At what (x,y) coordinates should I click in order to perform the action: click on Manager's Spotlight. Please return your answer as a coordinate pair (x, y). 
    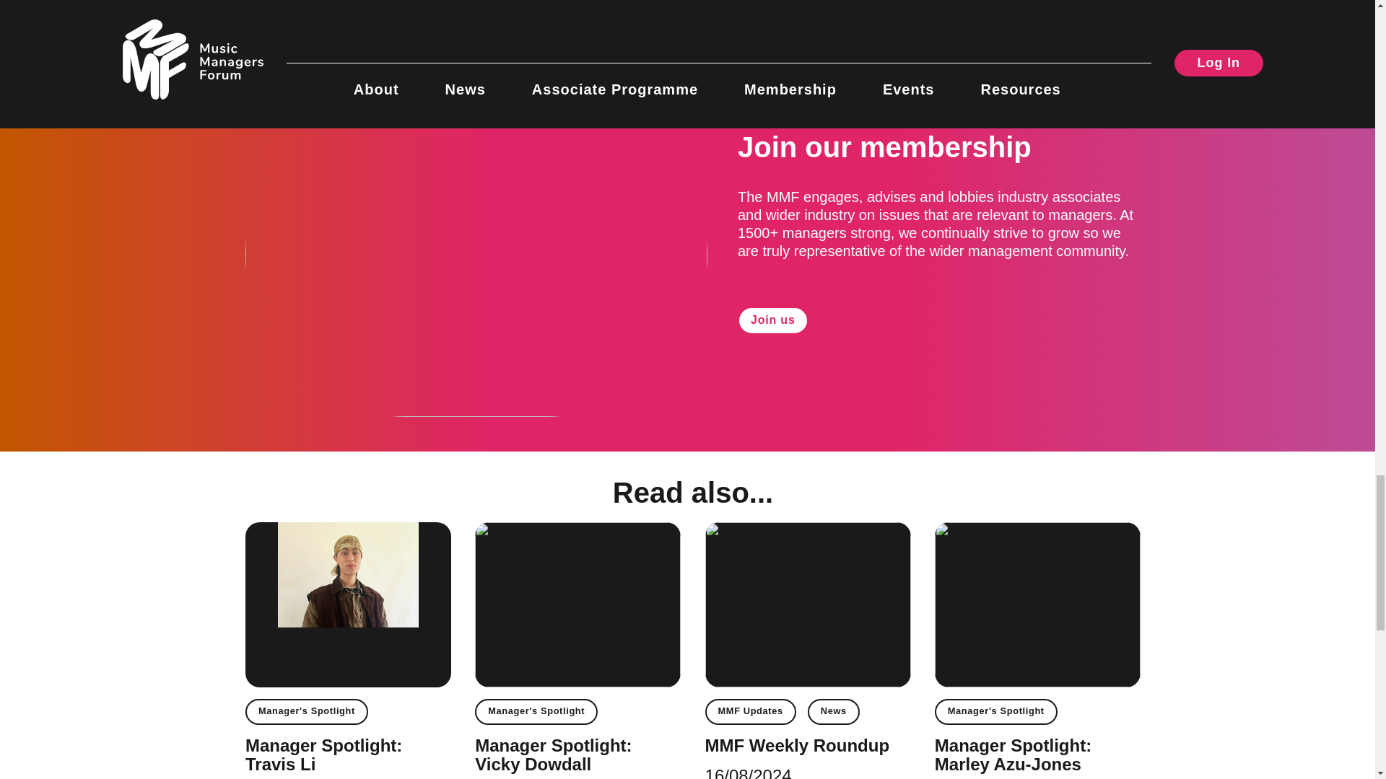
    Looking at the image, I should click on (536, 711).